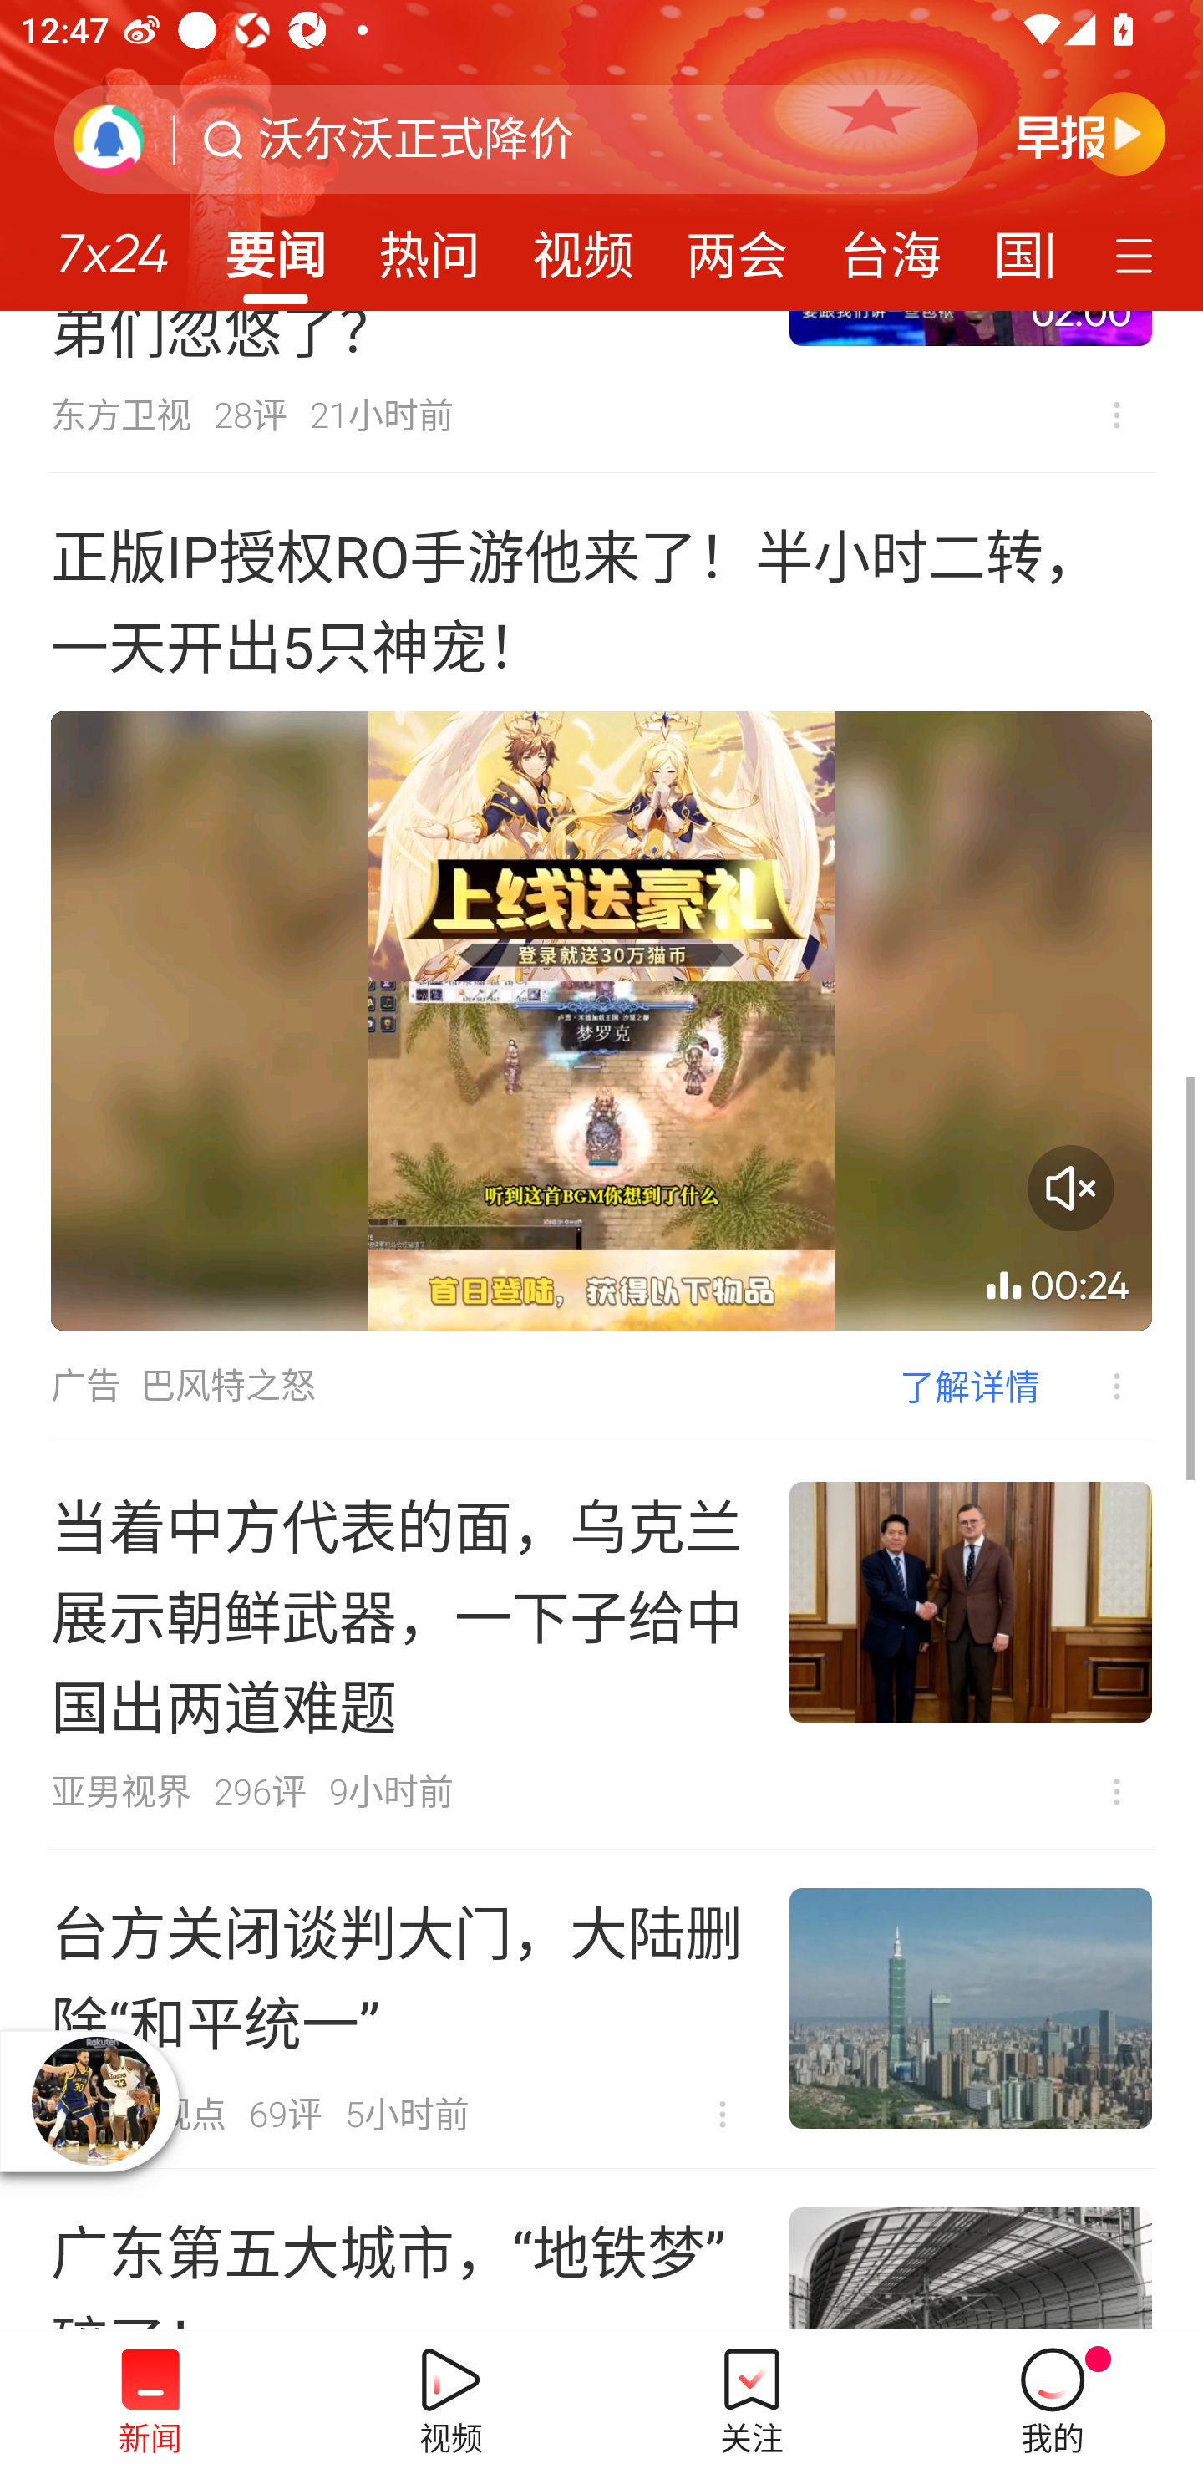 The image size is (1203, 2474). Describe the element at coordinates (1096, 1386) in the screenshot. I see ` 不感兴趣` at that location.